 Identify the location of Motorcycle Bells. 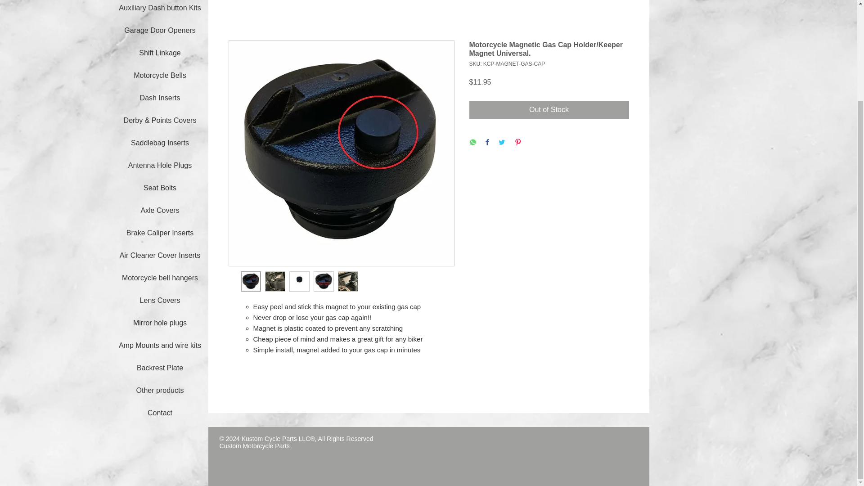
(160, 75).